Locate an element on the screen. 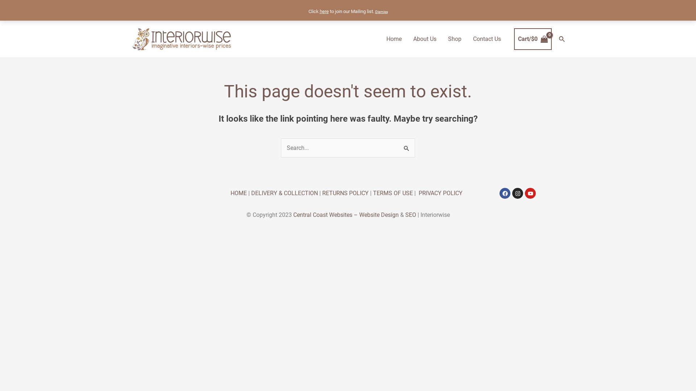 This screenshot has width=696, height=391. HOME is located at coordinates (239, 193).